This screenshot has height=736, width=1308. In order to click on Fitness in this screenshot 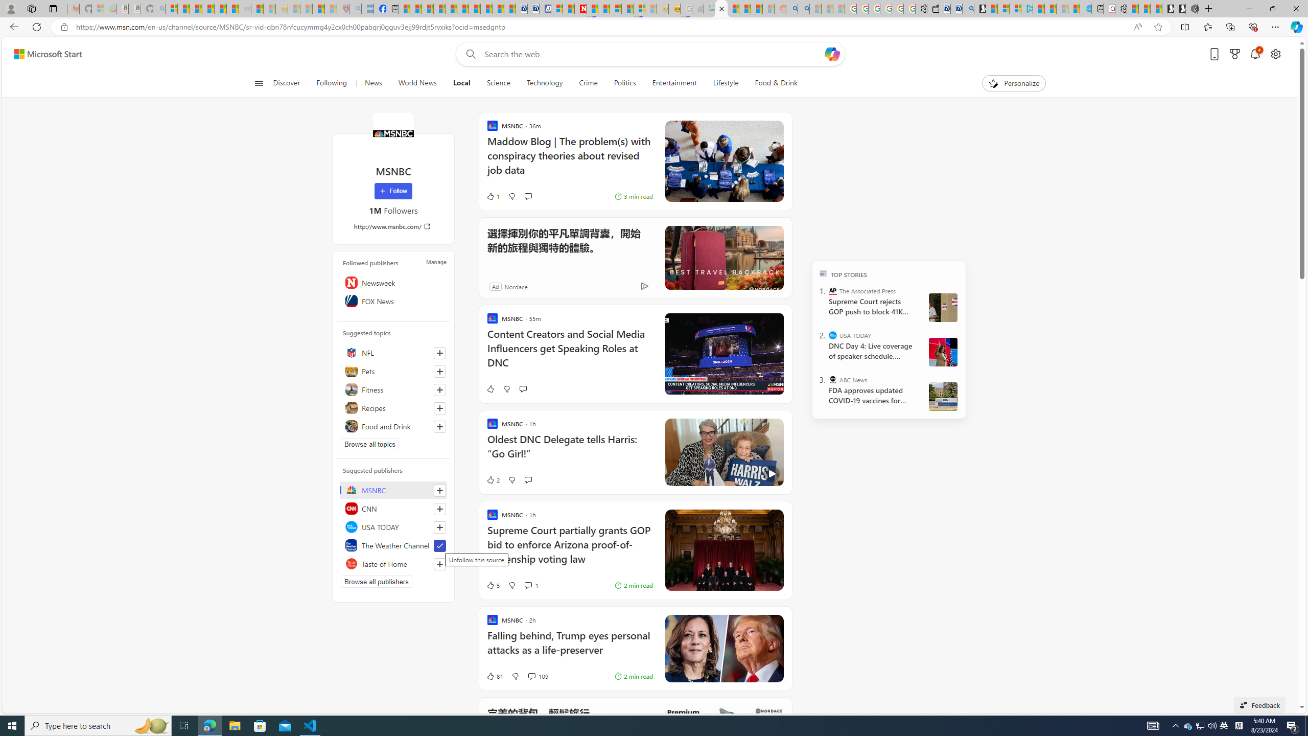, I will do `click(393, 389)`.